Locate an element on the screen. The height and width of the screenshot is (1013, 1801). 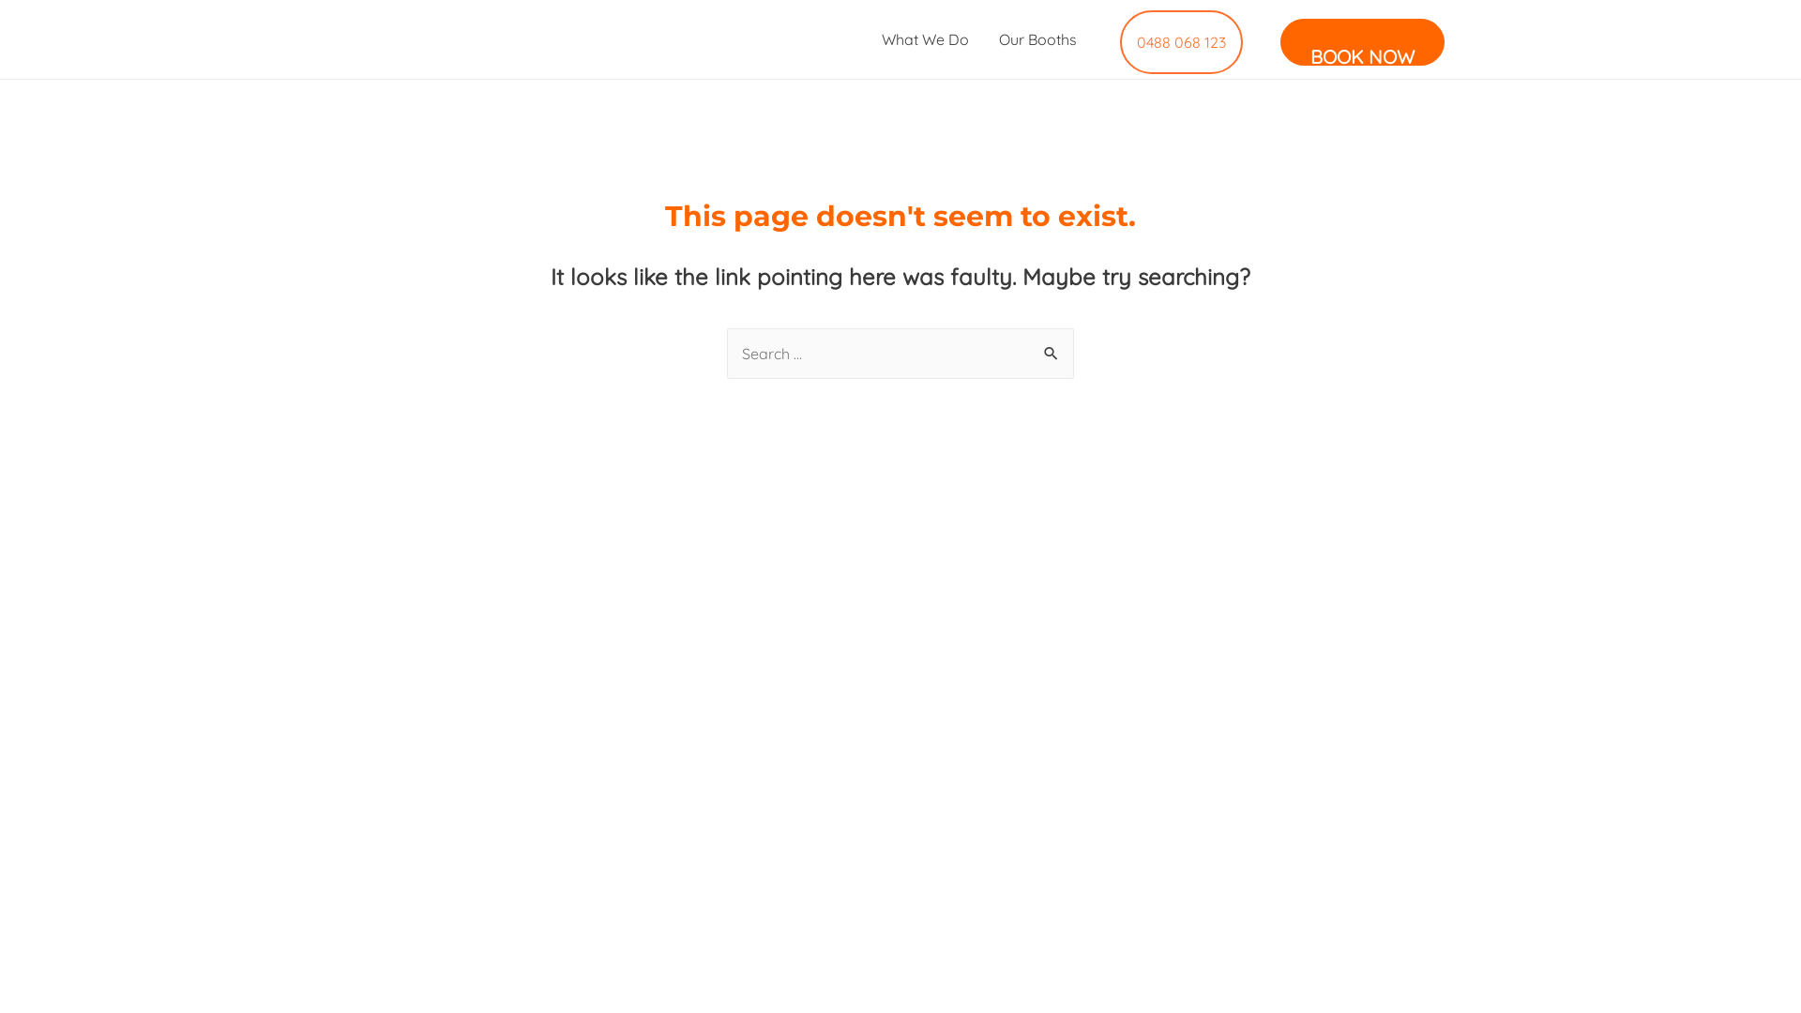
Our Booths is located at coordinates (1037, 39).